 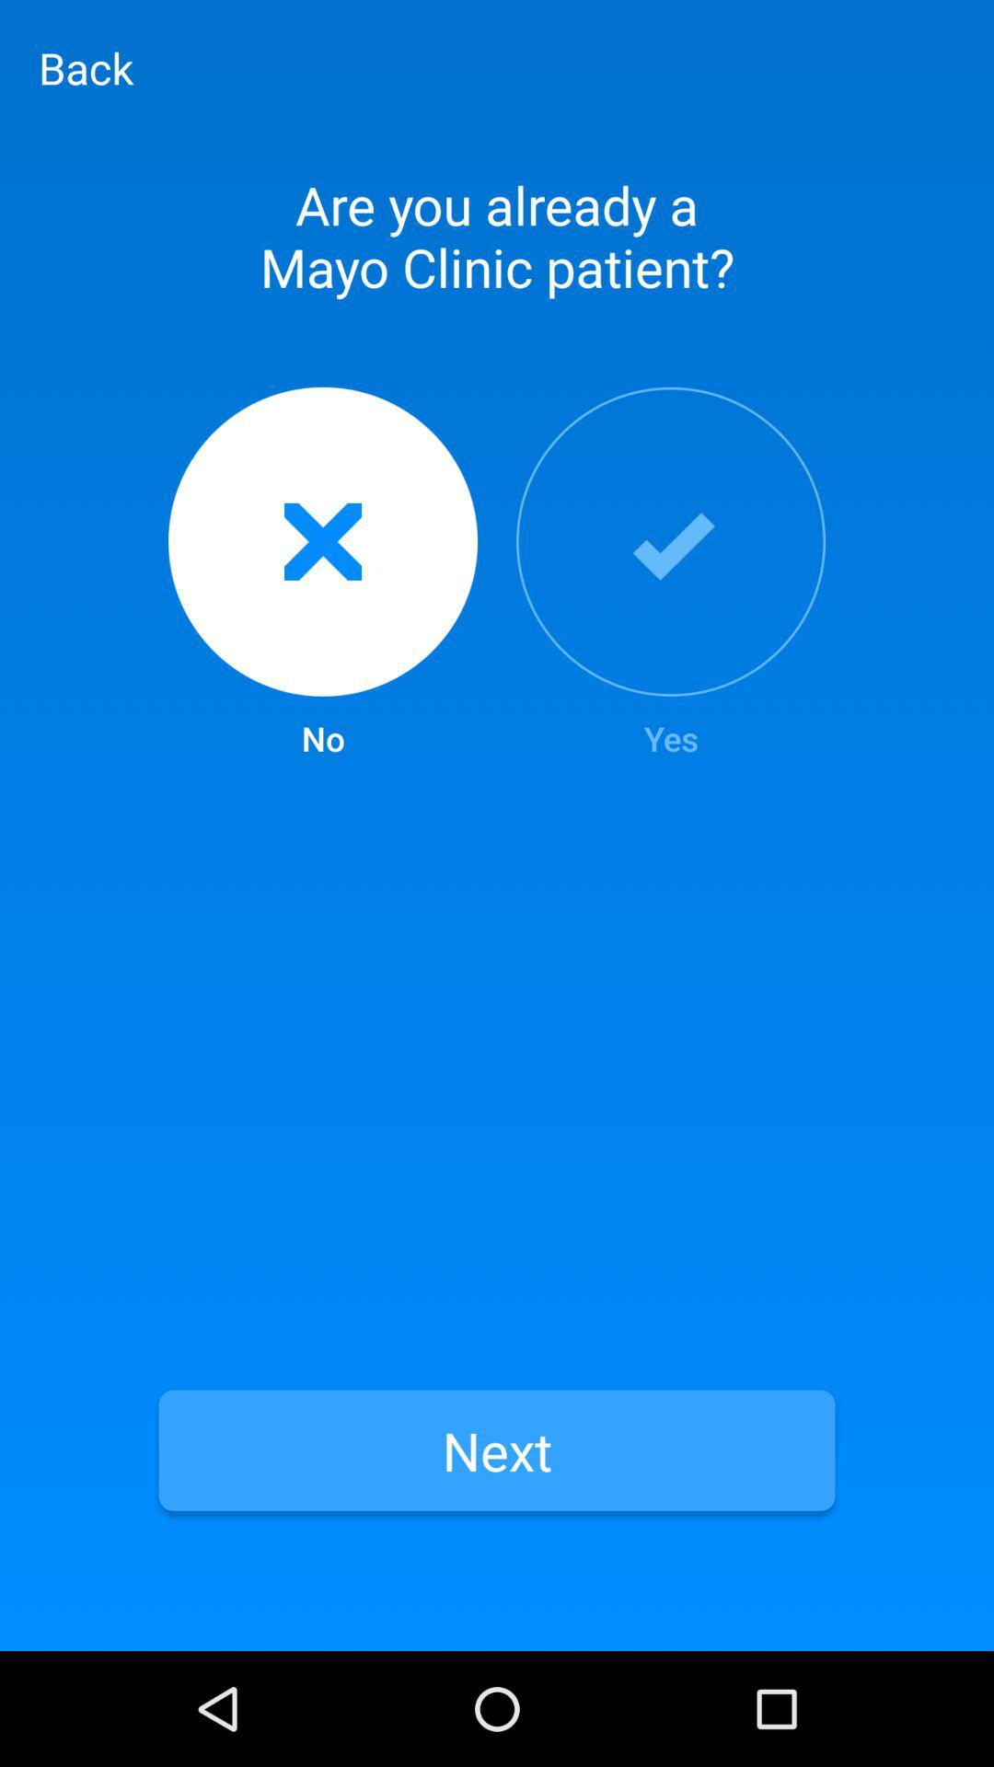 What do you see at coordinates (497, 1450) in the screenshot?
I see `launch the item below no` at bounding box center [497, 1450].